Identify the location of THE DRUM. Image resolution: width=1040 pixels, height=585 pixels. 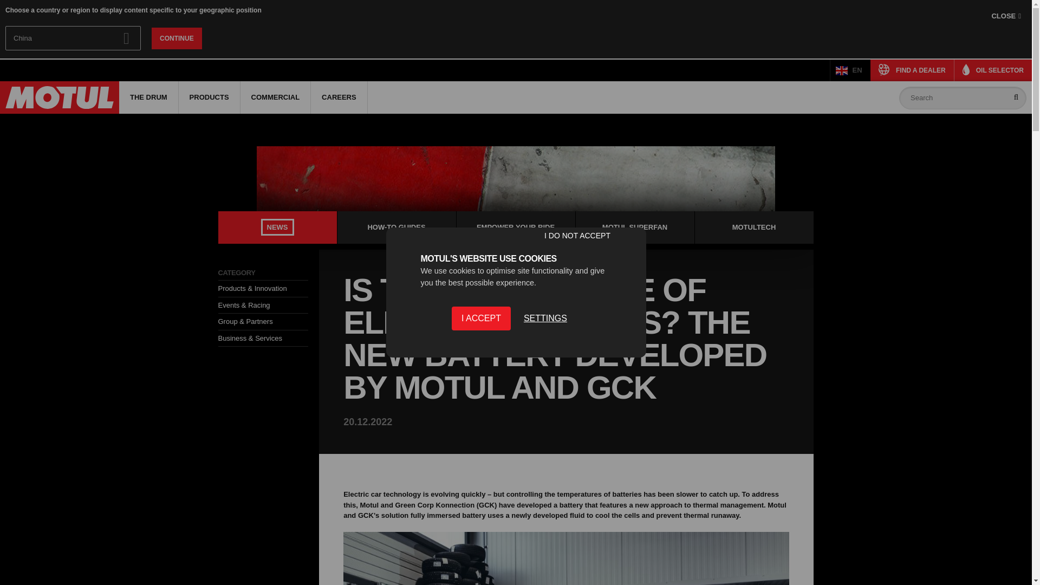
(148, 97).